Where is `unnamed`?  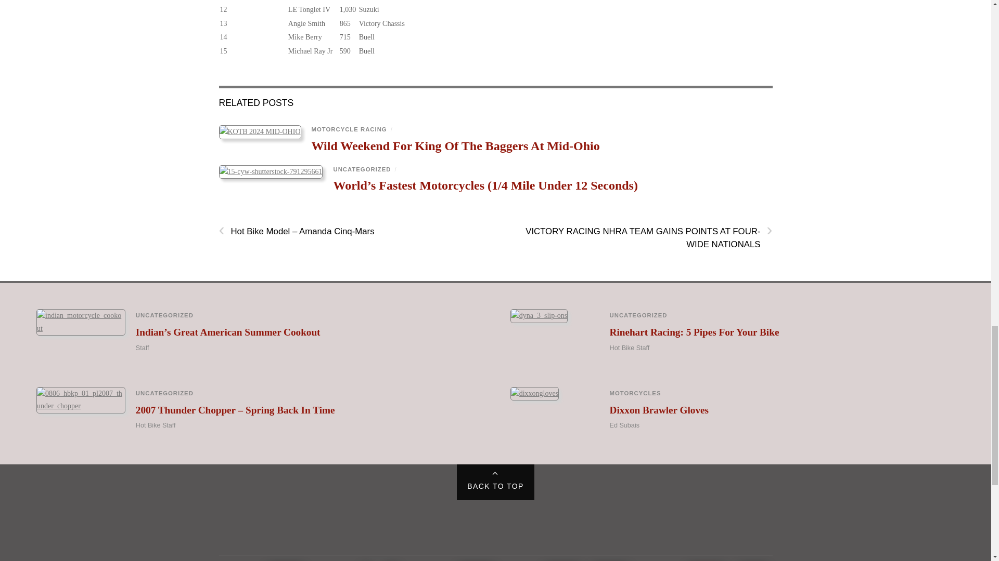 unnamed is located at coordinates (259, 132).